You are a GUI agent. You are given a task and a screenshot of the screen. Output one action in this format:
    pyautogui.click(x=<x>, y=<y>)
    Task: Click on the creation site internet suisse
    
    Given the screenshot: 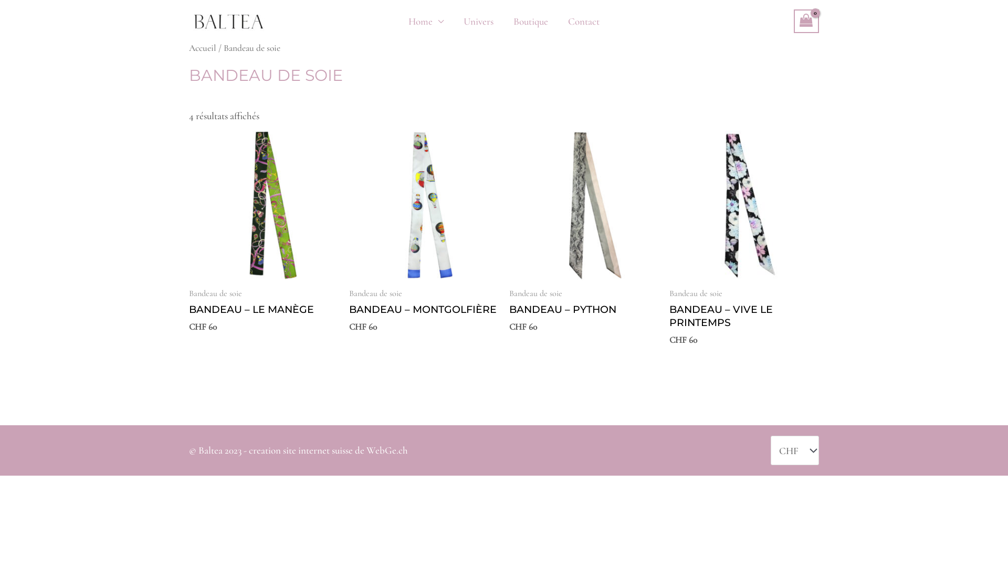 What is the action you would take?
    pyautogui.click(x=301, y=450)
    